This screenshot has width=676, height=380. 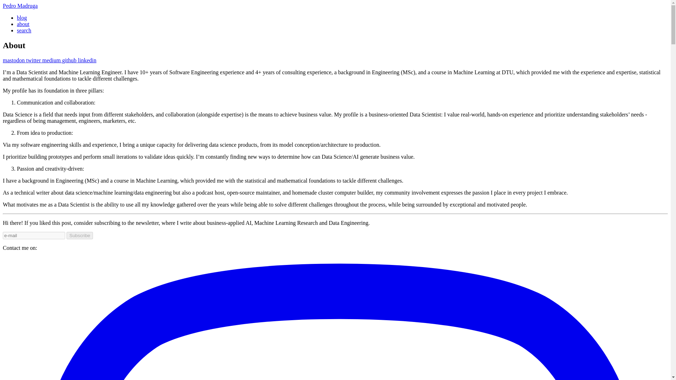 I want to click on Twitter, so click(x=34, y=61).